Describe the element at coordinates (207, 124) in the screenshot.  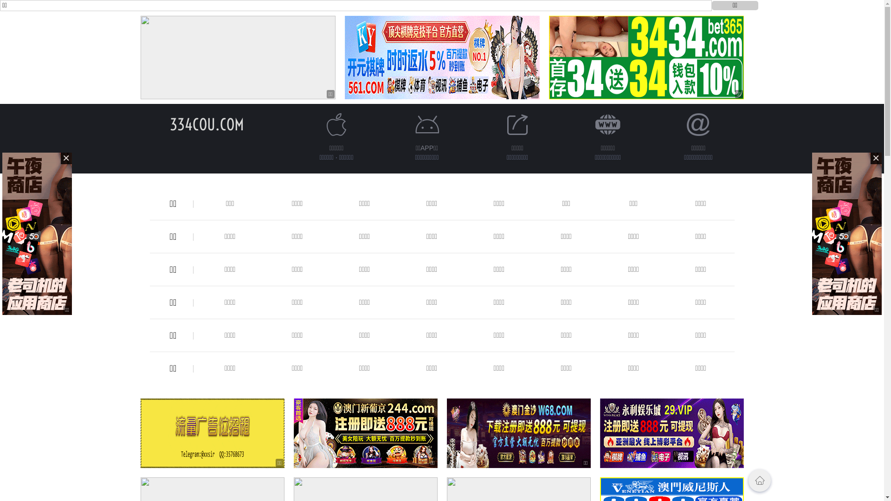
I see `334COU.COM` at that location.